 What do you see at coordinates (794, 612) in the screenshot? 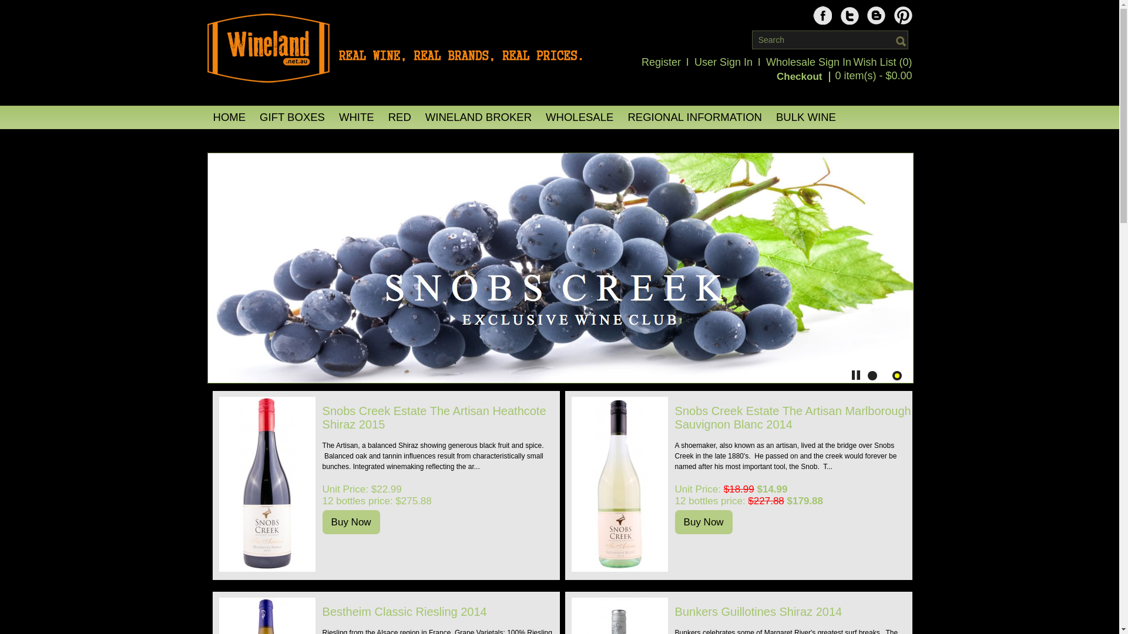
I see `Bunkers Guillotines Shiraz 2014` at bounding box center [794, 612].